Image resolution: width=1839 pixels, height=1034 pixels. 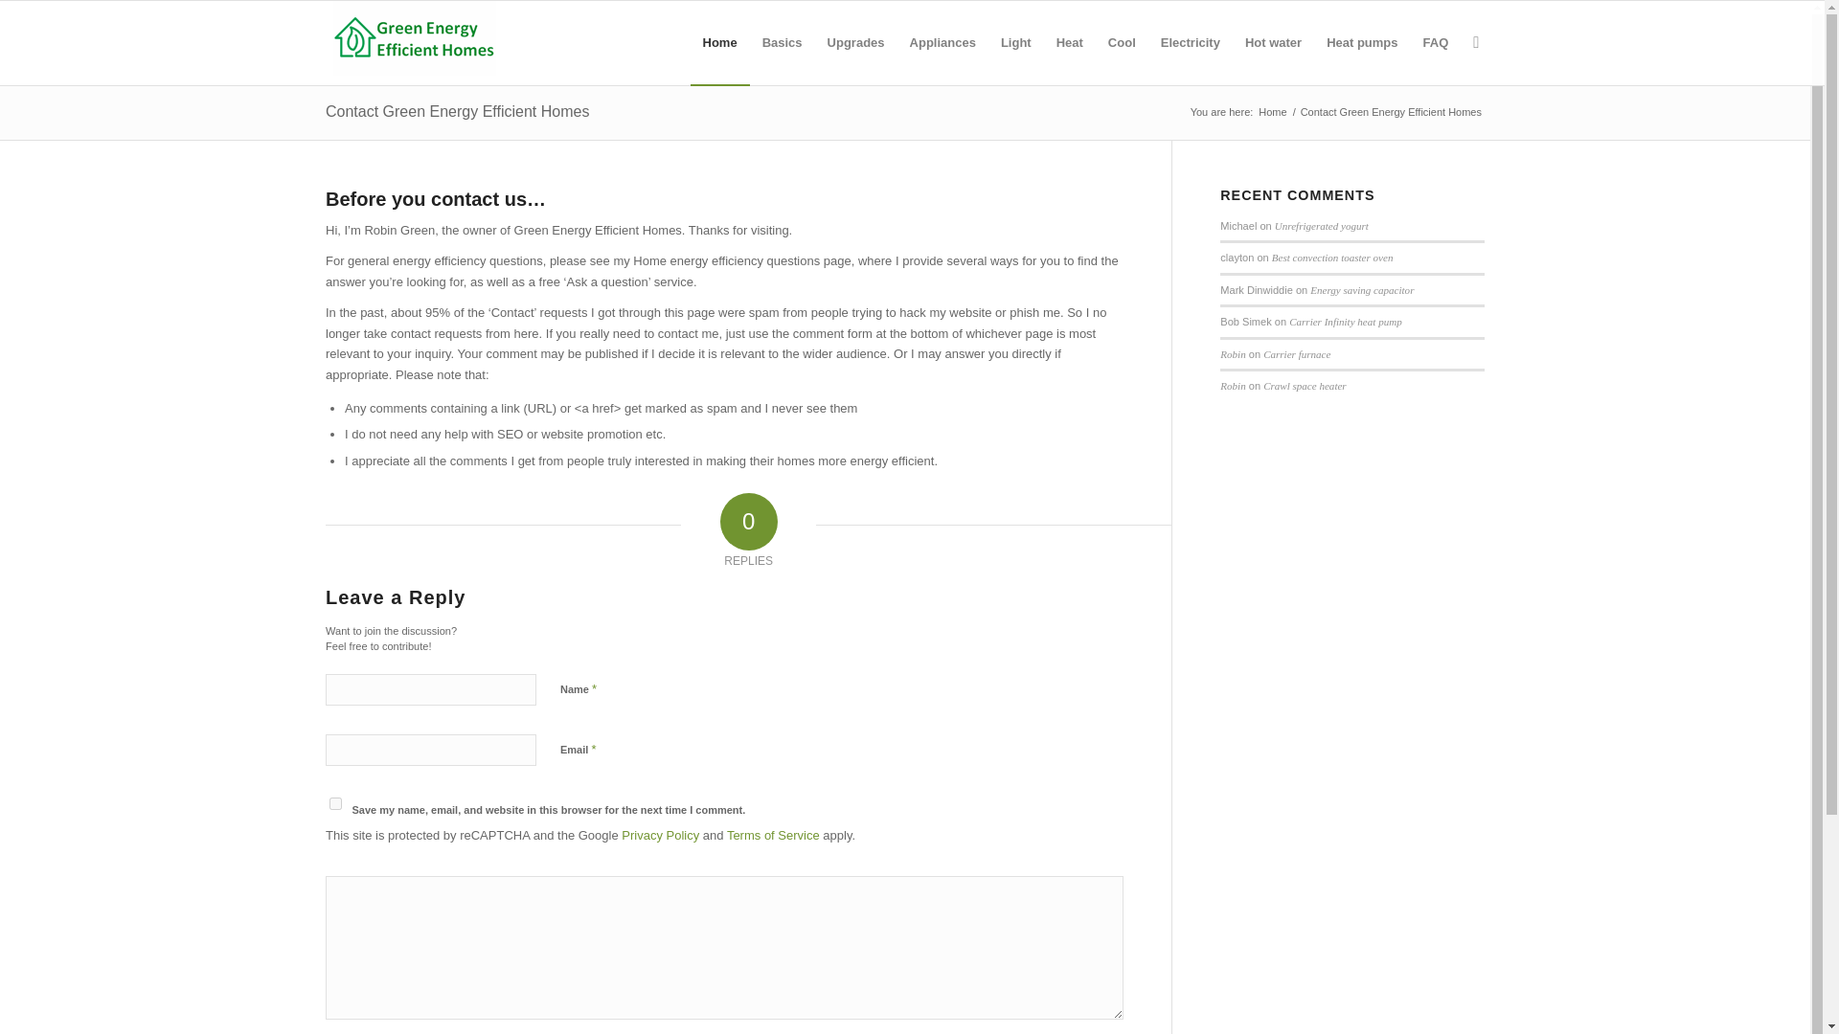 I want to click on Appliances, so click(x=942, y=42).